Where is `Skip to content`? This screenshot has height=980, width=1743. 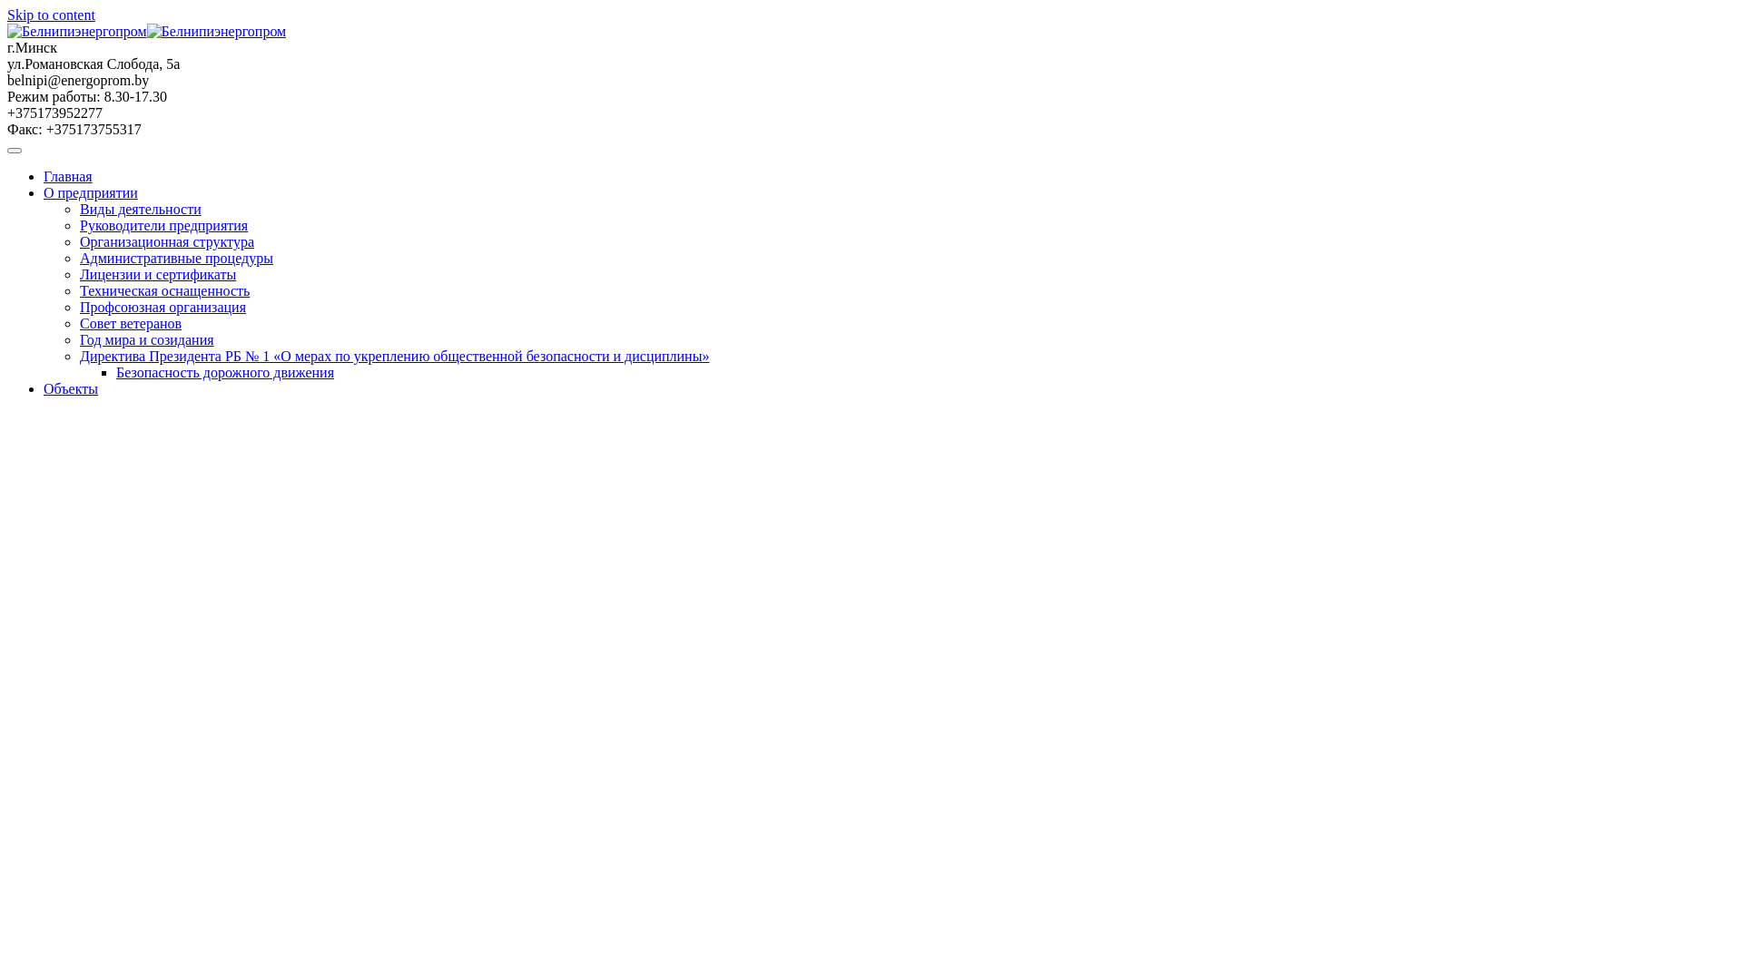
Skip to content is located at coordinates (51, 15).